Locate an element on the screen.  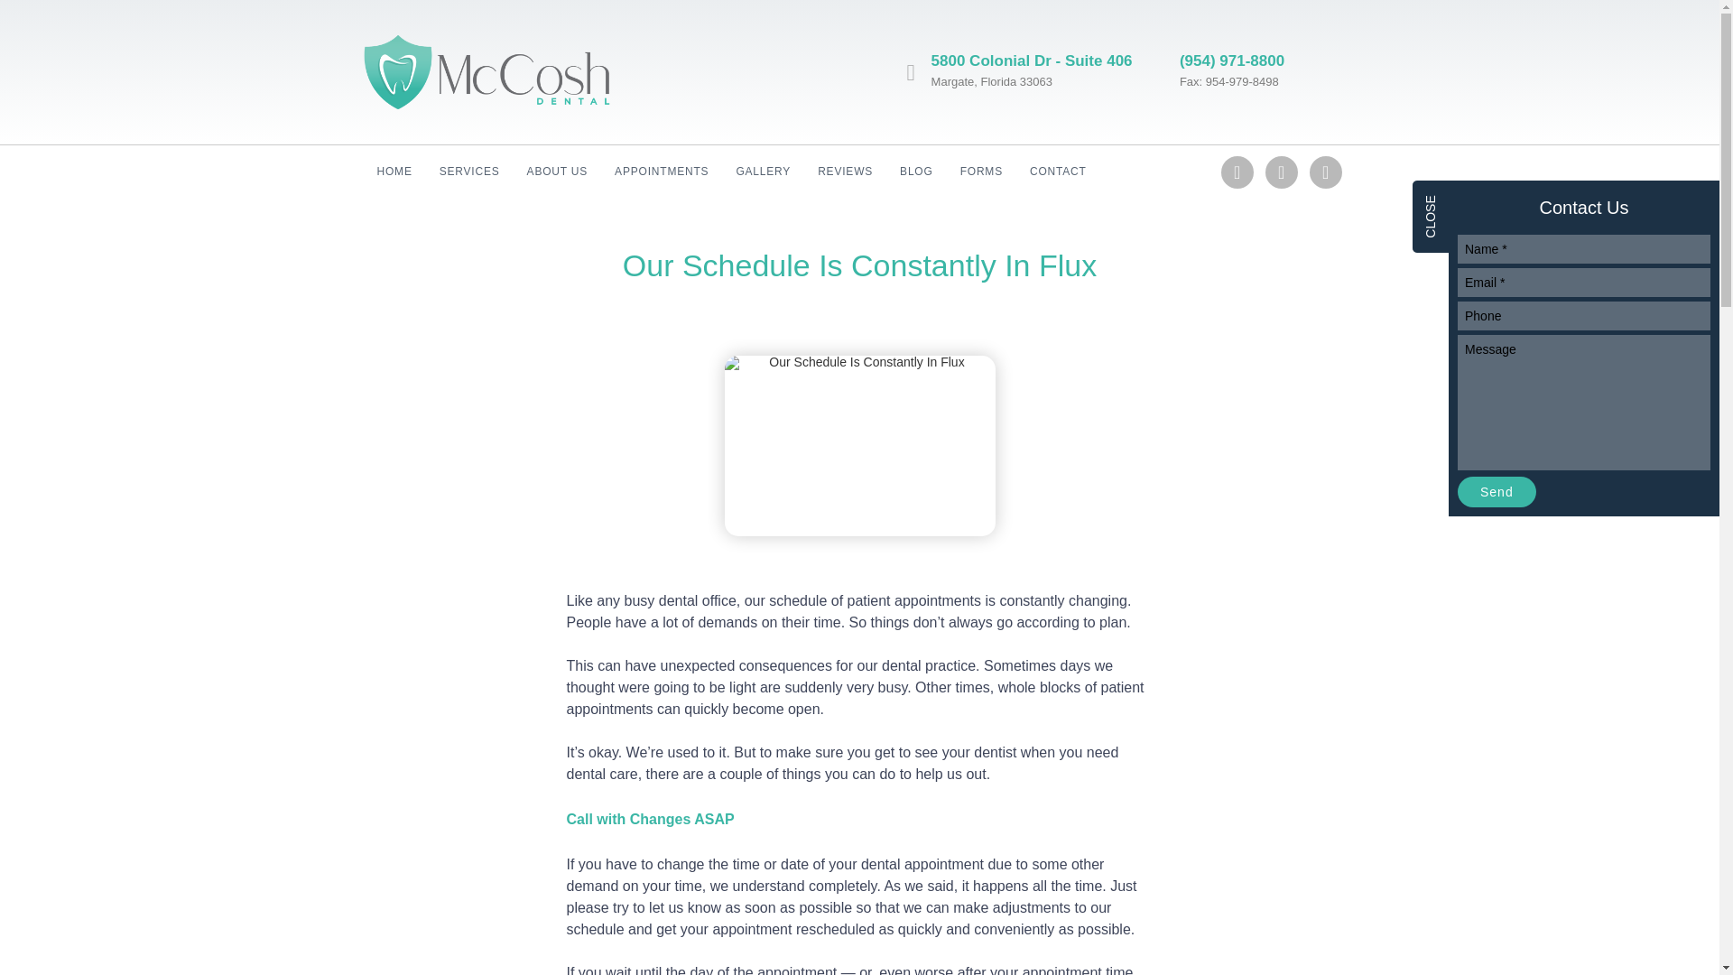
FORMS is located at coordinates (980, 172).